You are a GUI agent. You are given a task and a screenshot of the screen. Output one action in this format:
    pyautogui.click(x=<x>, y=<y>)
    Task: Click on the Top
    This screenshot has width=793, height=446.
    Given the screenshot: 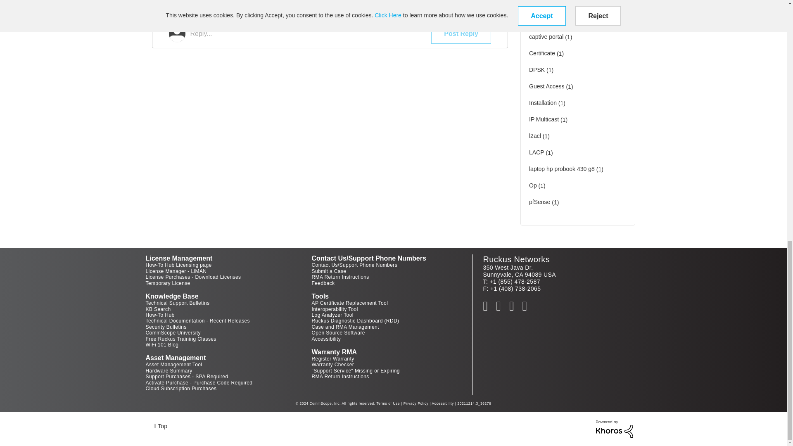 What is the action you would take?
    pyautogui.click(x=160, y=425)
    